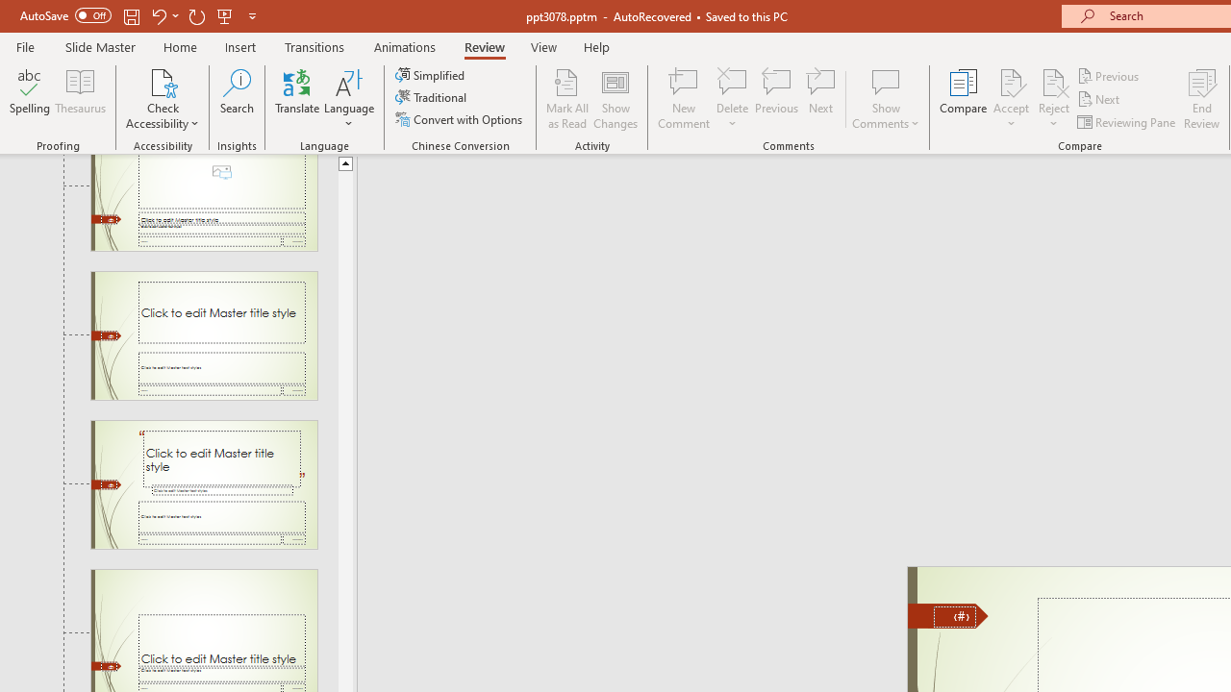 This screenshot has width=1231, height=692. What do you see at coordinates (1054, 98) in the screenshot?
I see `Reject` at bounding box center [1054, 98].